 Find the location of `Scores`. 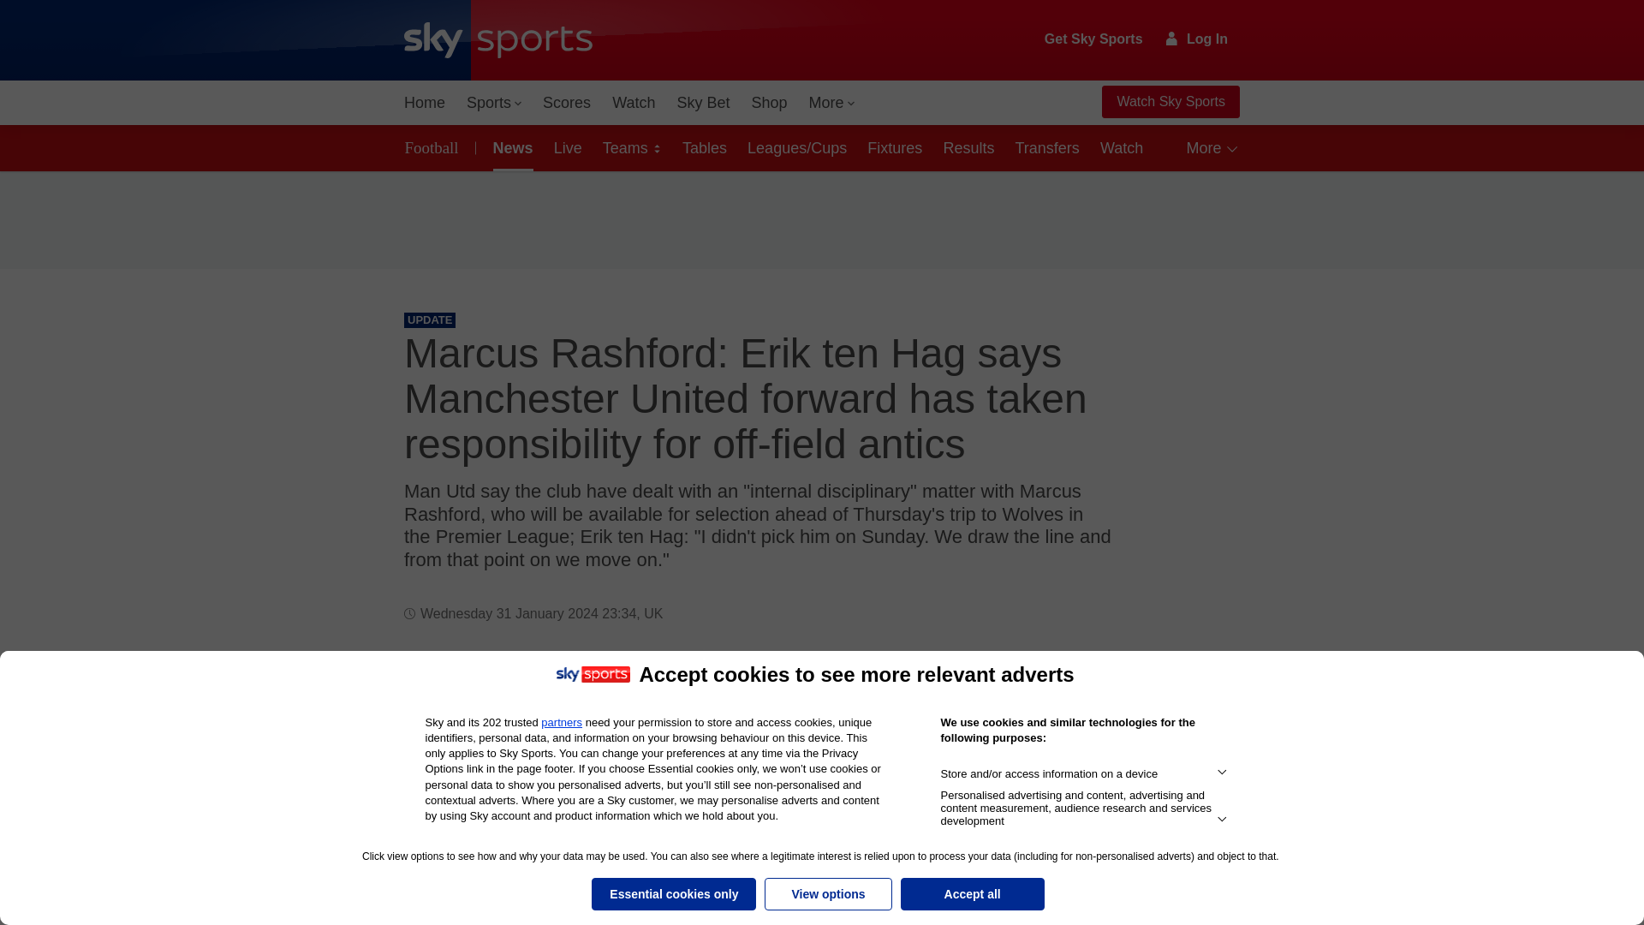

Scores is located at coordinates (567, 103).